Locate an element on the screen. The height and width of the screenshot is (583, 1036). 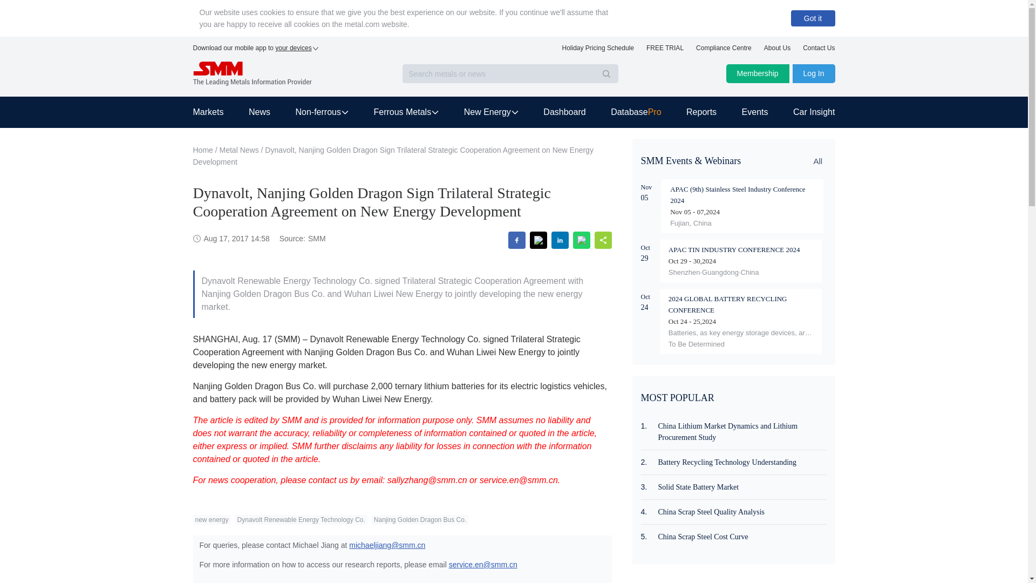
Home is located at coordinates (203, 150).